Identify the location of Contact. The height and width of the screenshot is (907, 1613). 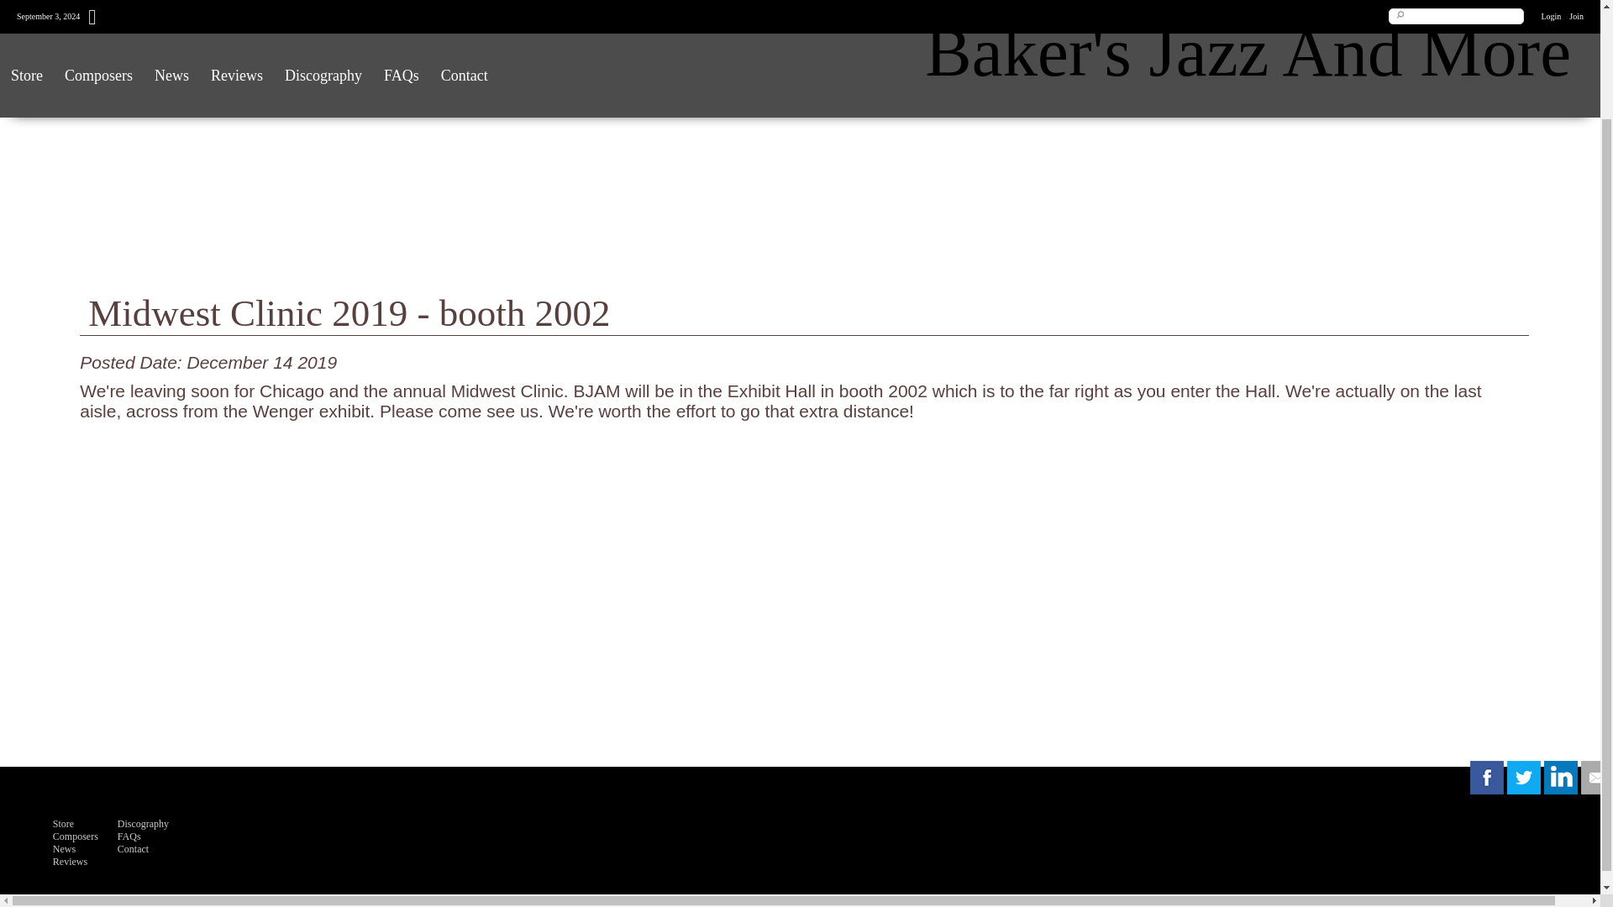
(133, 849).